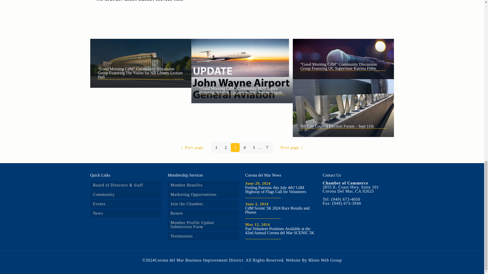  What do you see at coordinates (226, 147) in the screenshot?
I see `2` at bounding box center [226, 147].